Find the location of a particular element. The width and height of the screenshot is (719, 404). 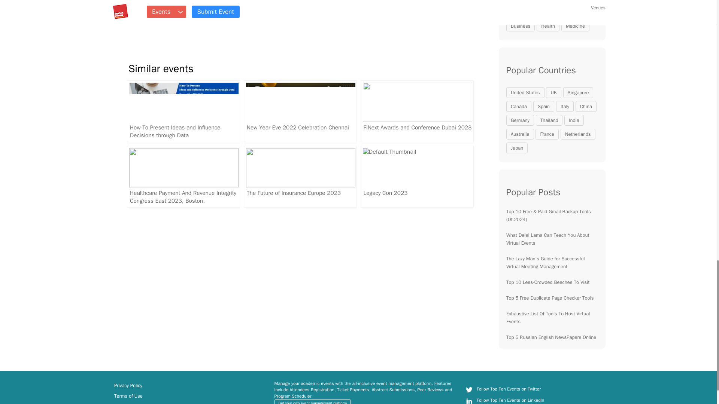

Legacy Con 2023 is located at coordinates (417, 177).